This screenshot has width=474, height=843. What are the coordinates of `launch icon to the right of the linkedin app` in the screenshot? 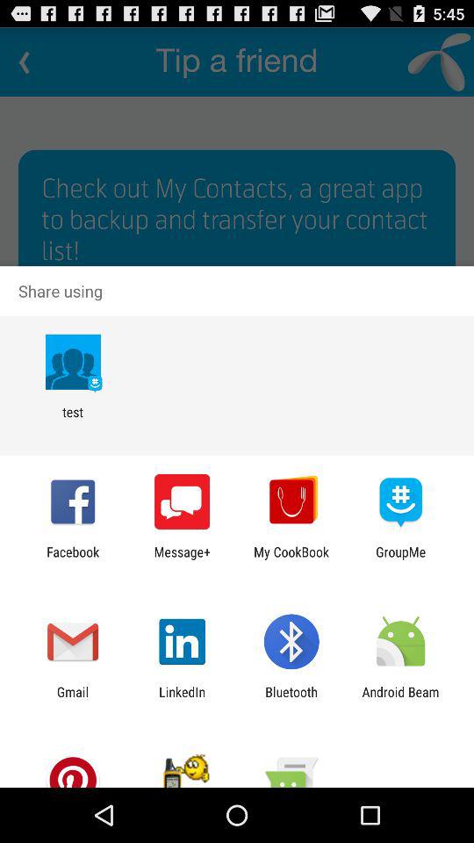 It's located at (291, 699).